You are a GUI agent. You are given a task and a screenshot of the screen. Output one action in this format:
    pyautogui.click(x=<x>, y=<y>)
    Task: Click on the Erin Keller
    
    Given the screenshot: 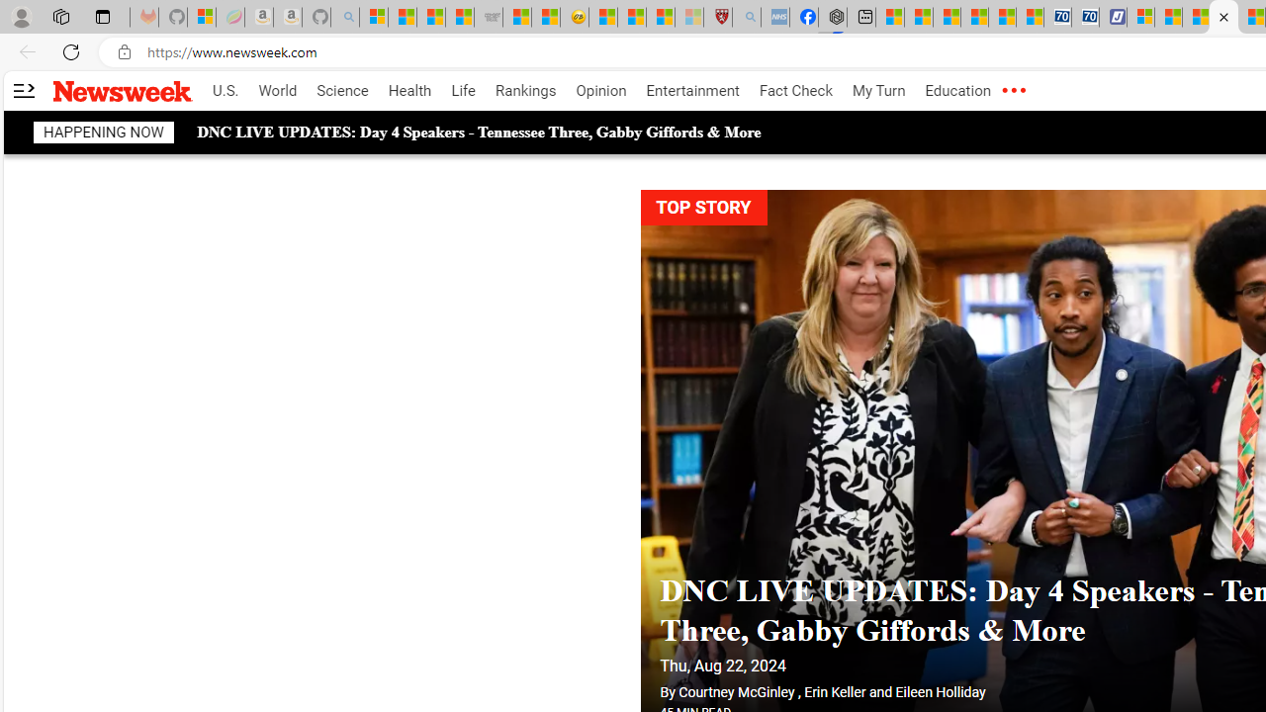 What is the action you would take?
    pyautogui.click(x=835, y=692)
    